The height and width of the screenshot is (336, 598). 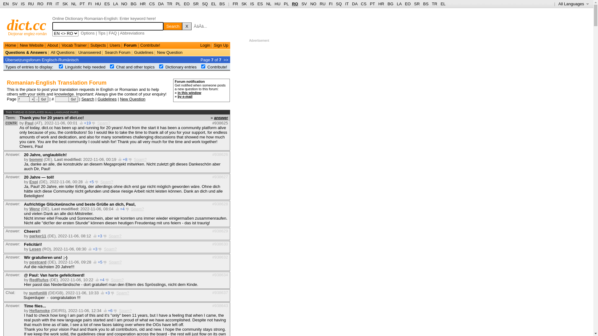 What do you see at coordinates (26, 52) in the screenshot?
I see `Questions & Answers` at bounding box center [26, 52].